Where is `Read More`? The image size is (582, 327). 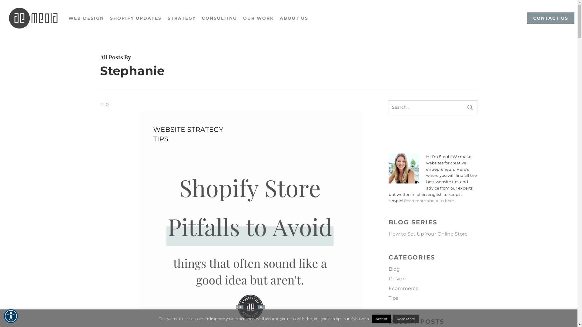
Read More is located at coordinates (406, 319).